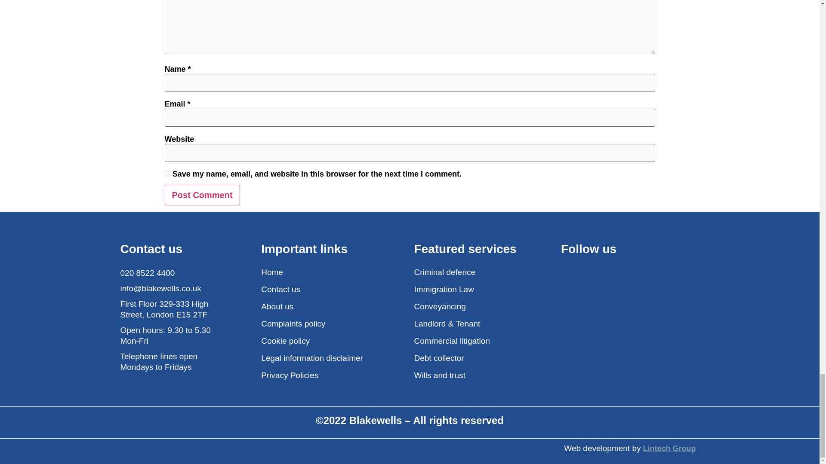  Describe the element at coordinates (333, 289) in the screenshot. I see `Contact us` at that location.